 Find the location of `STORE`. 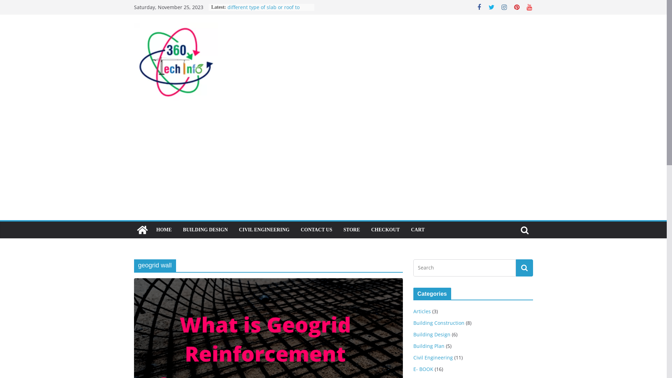

STORE is located at coordinates (351, 230).